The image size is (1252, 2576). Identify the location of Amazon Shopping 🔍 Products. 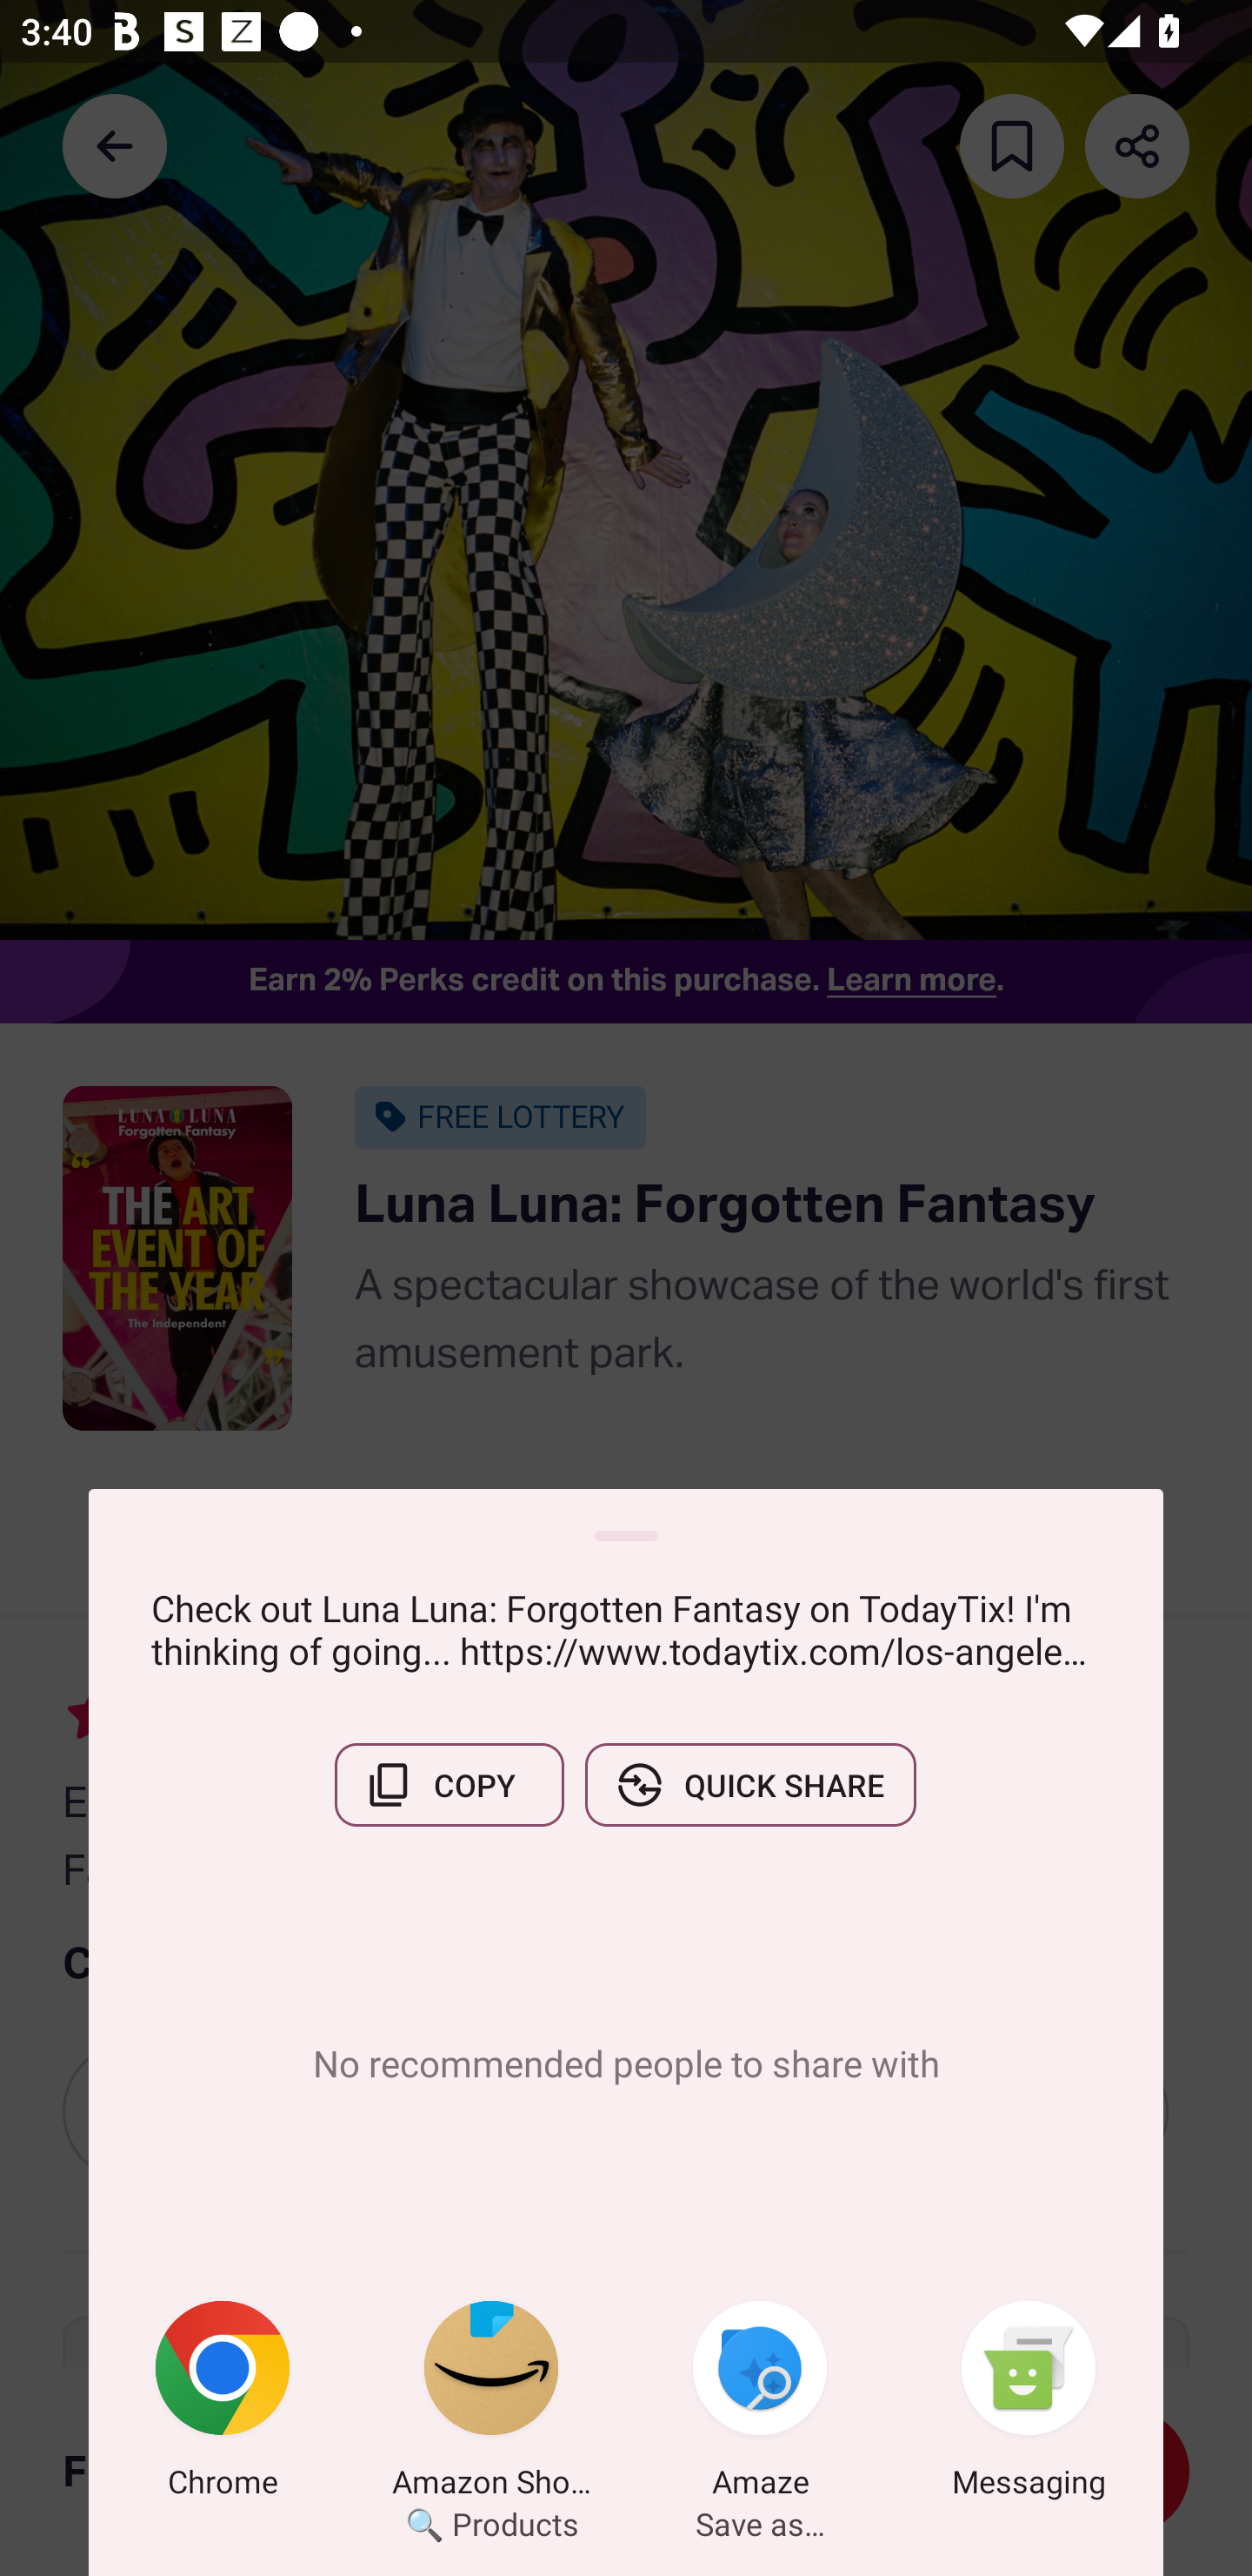
(491, 2405).